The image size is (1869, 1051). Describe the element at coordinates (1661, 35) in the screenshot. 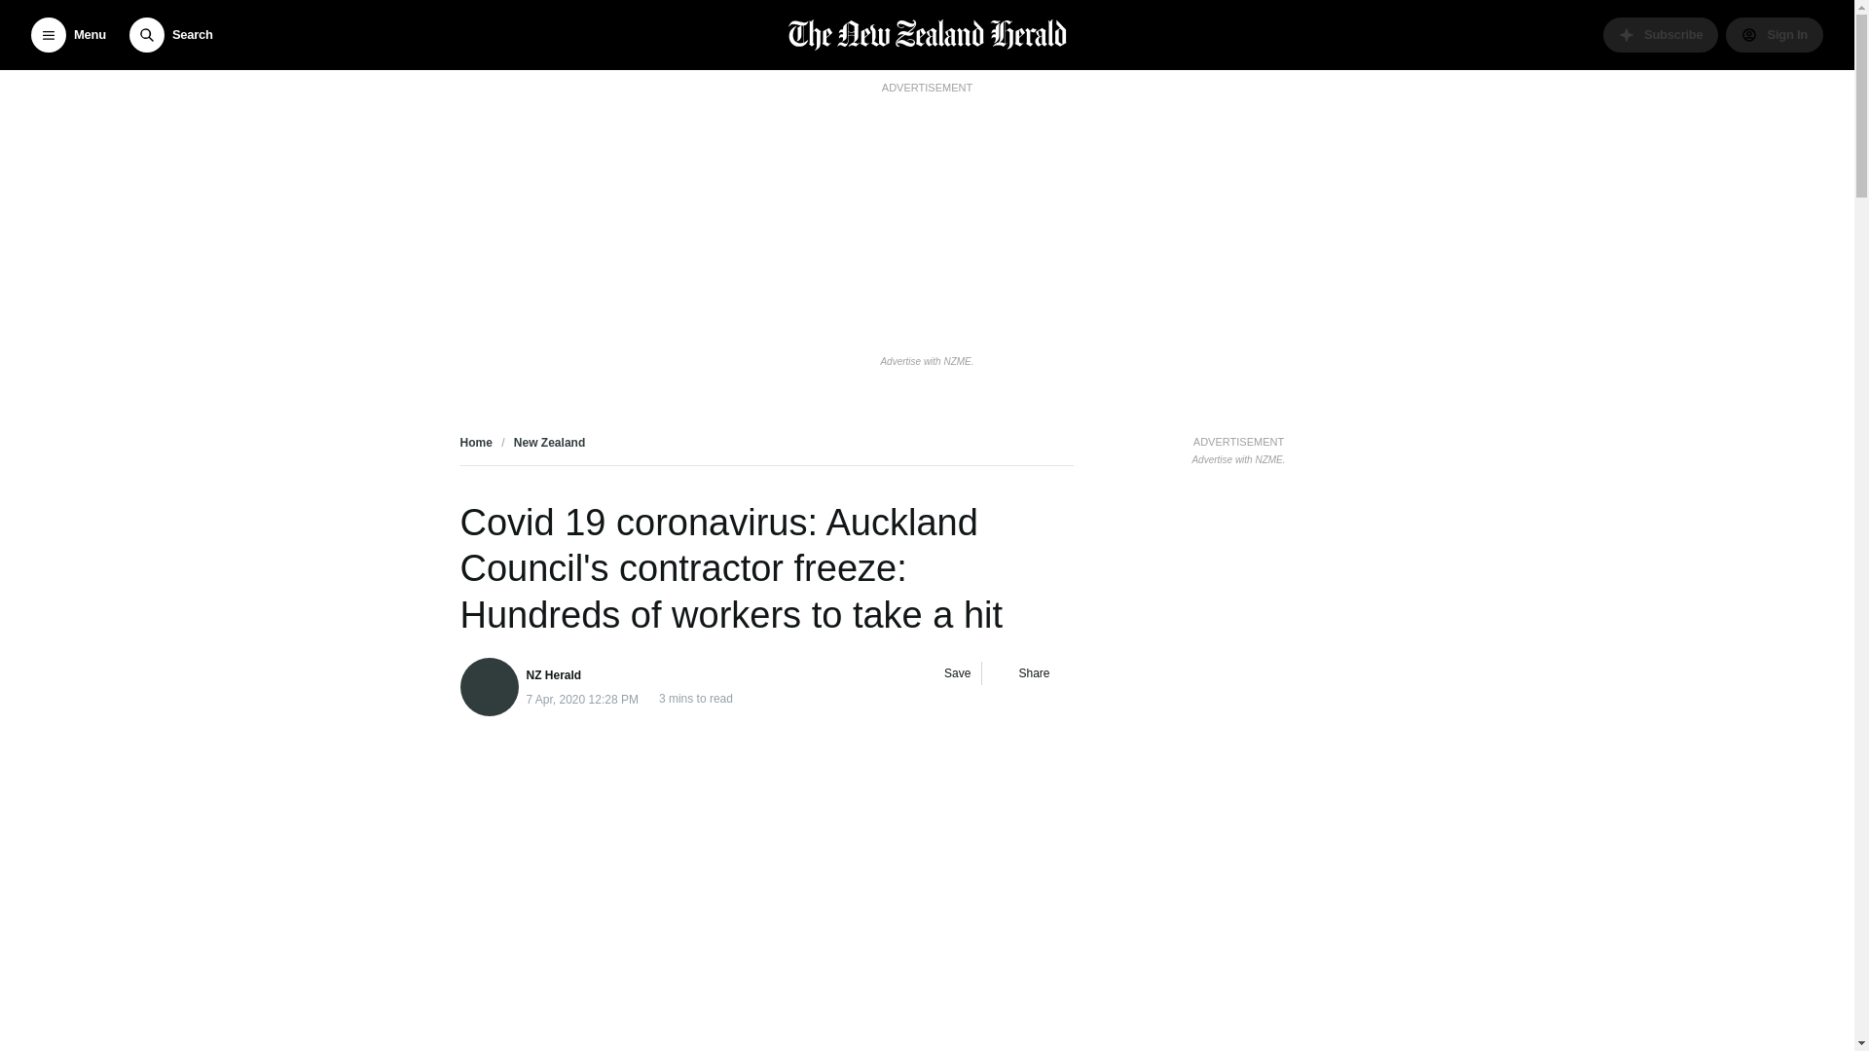

I see `Subscribe` at that location.